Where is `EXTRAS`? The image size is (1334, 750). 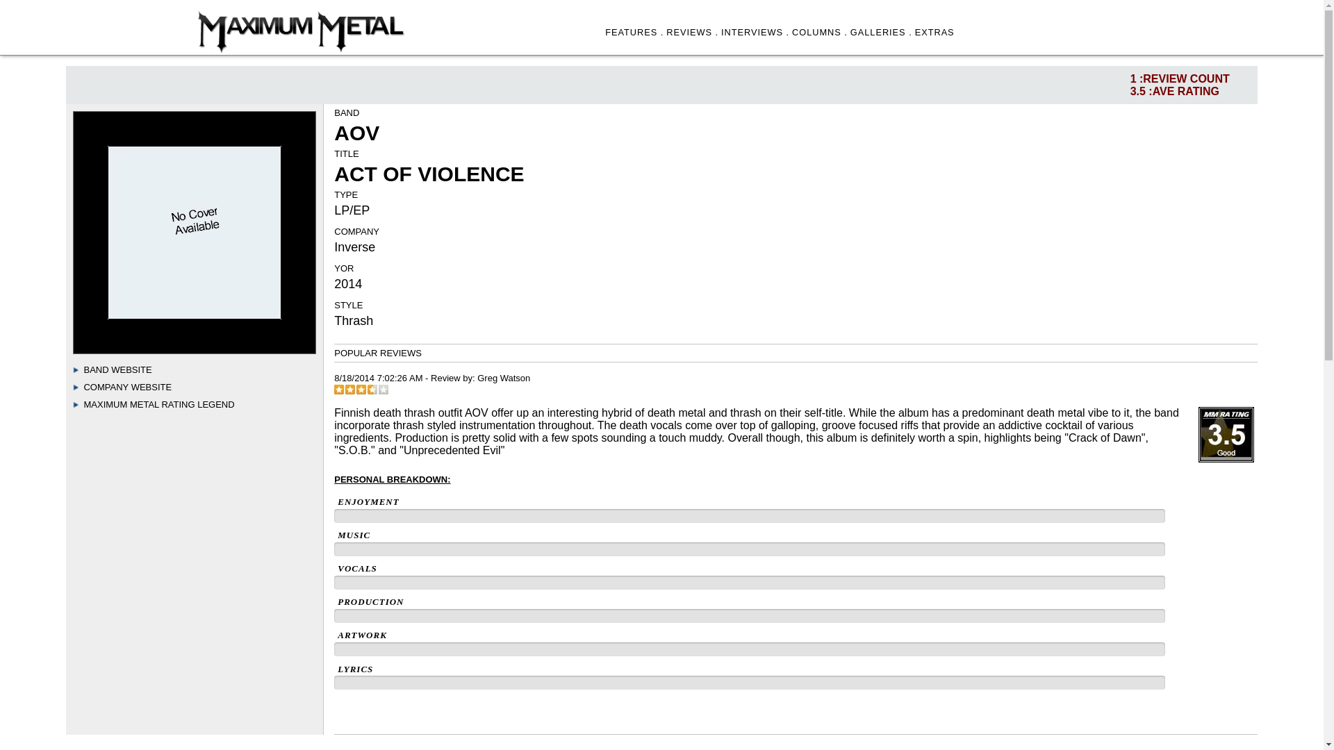
EXTRAS is located at coordinates (935, 32).